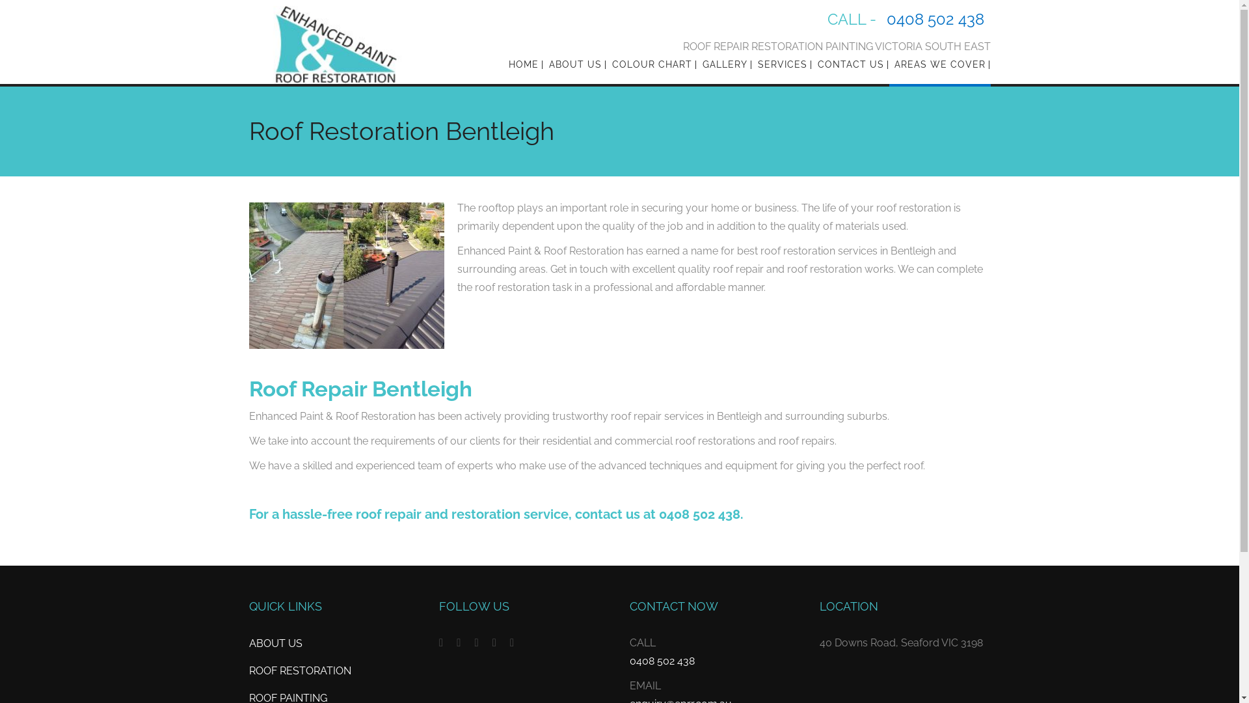 The height and width of the screenshot is (703, 1249). Describe the element at coordinates (725, 64) in the screenshot. I see `GALLERY` at that location.